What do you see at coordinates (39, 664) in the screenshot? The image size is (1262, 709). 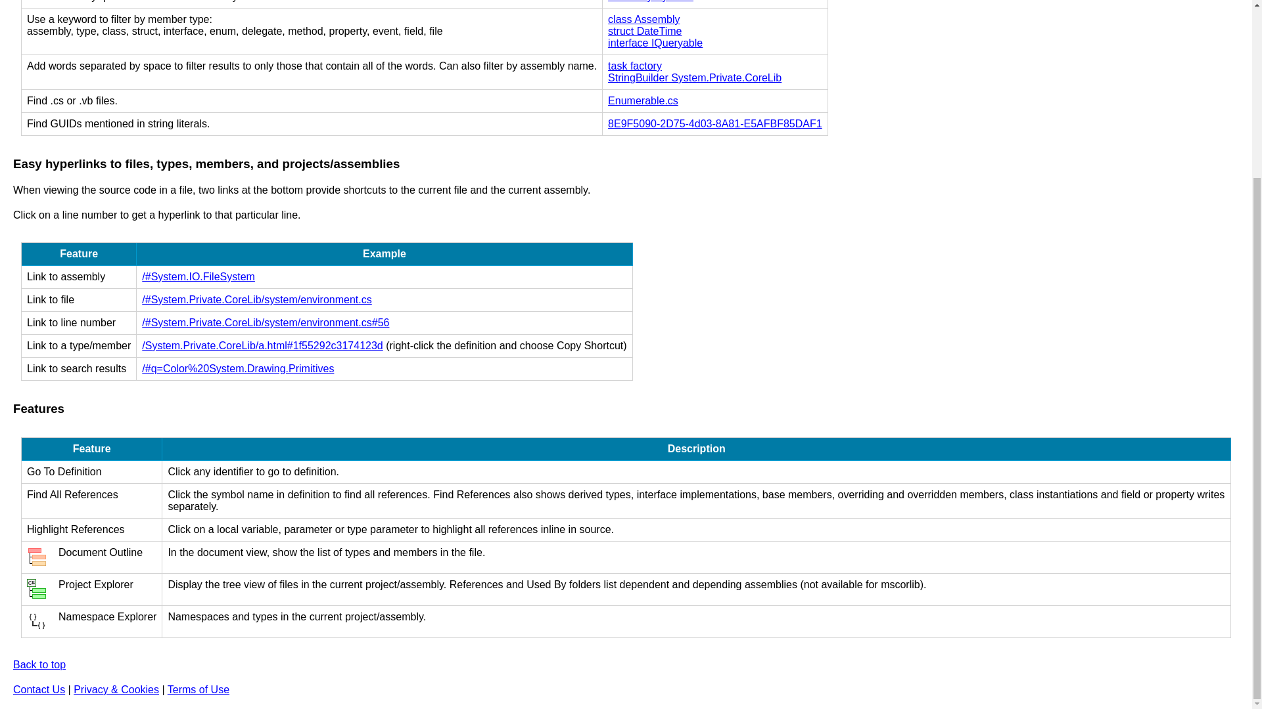 I see `Back to top` at bounding box center [39, 664].